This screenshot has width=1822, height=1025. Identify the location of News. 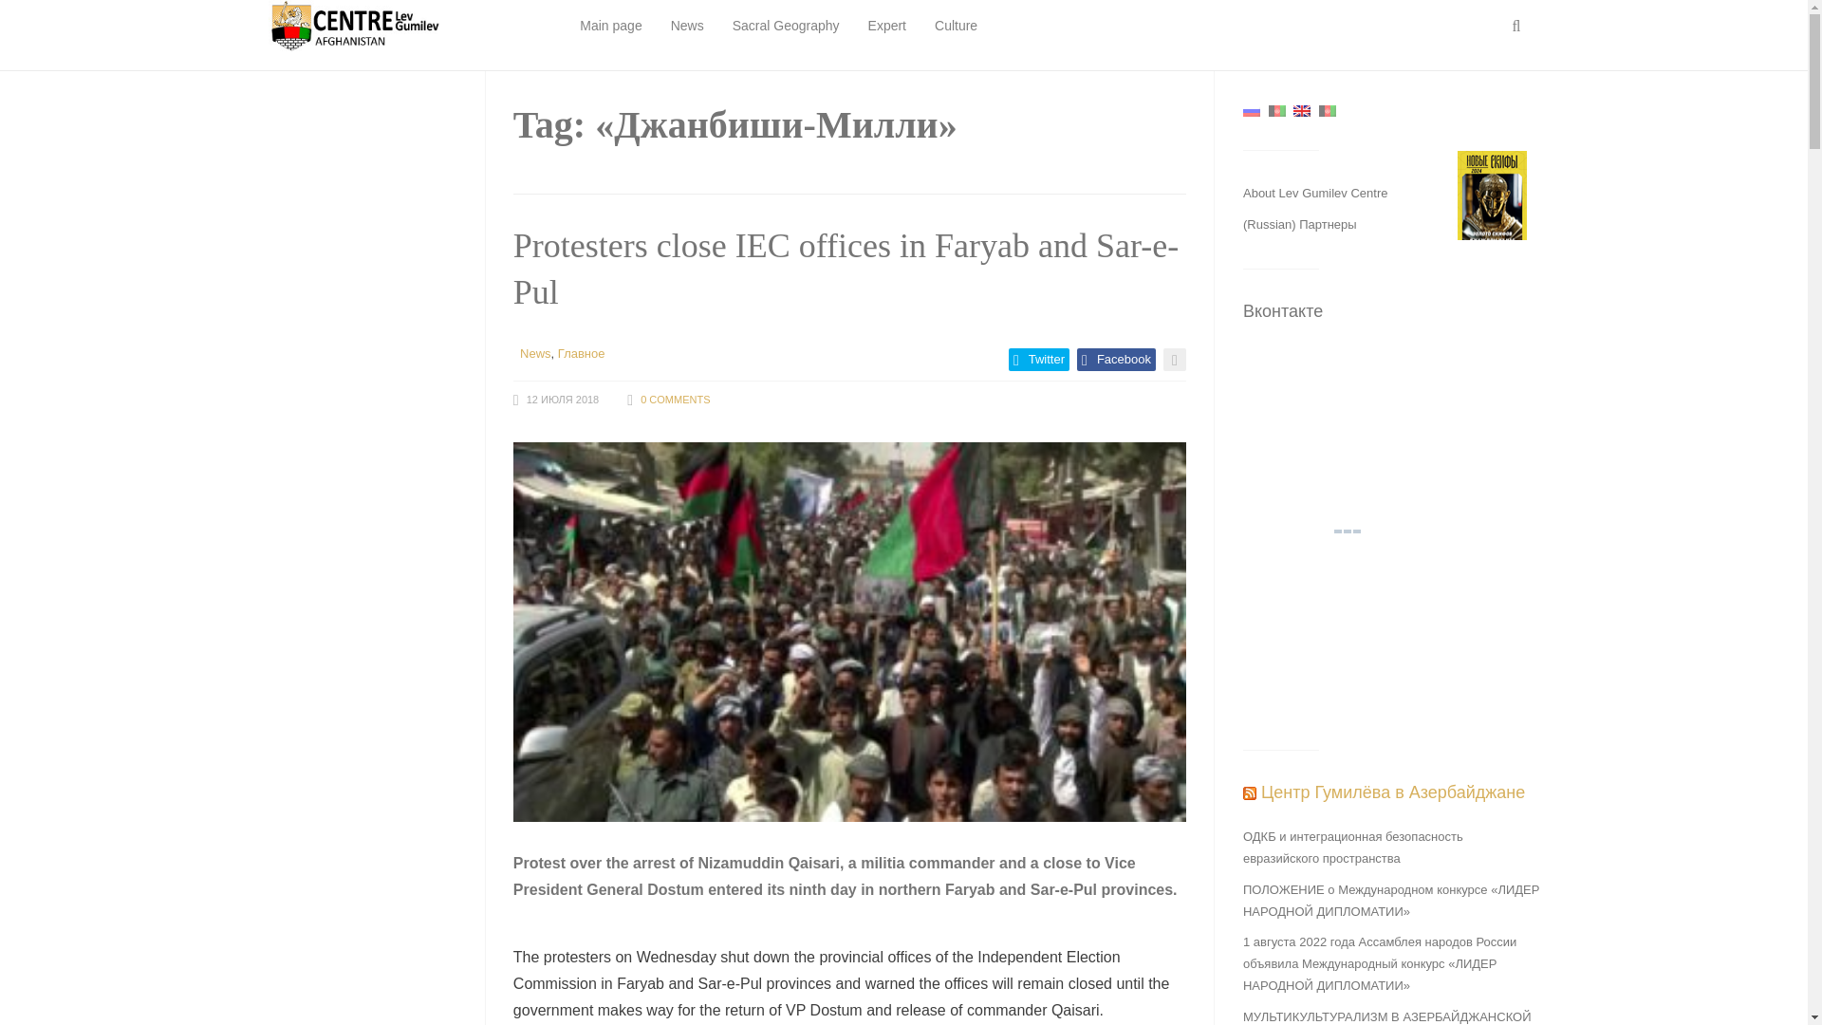
(535, 353).